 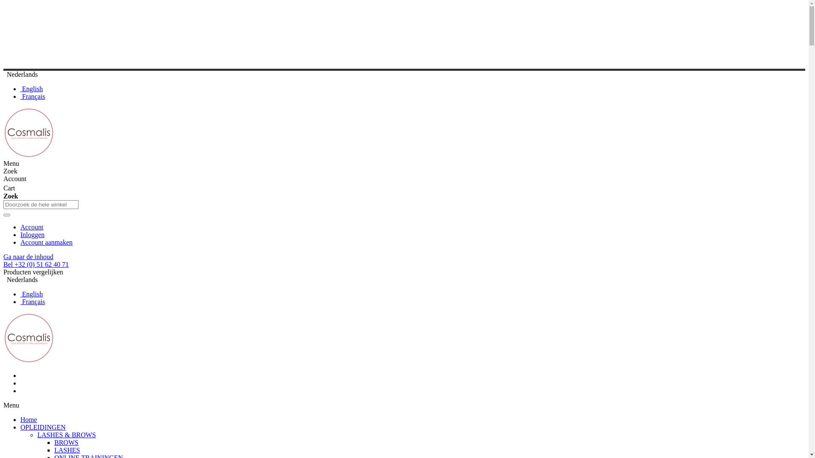 I want to click on Zoek, so click(x=7, y=215).